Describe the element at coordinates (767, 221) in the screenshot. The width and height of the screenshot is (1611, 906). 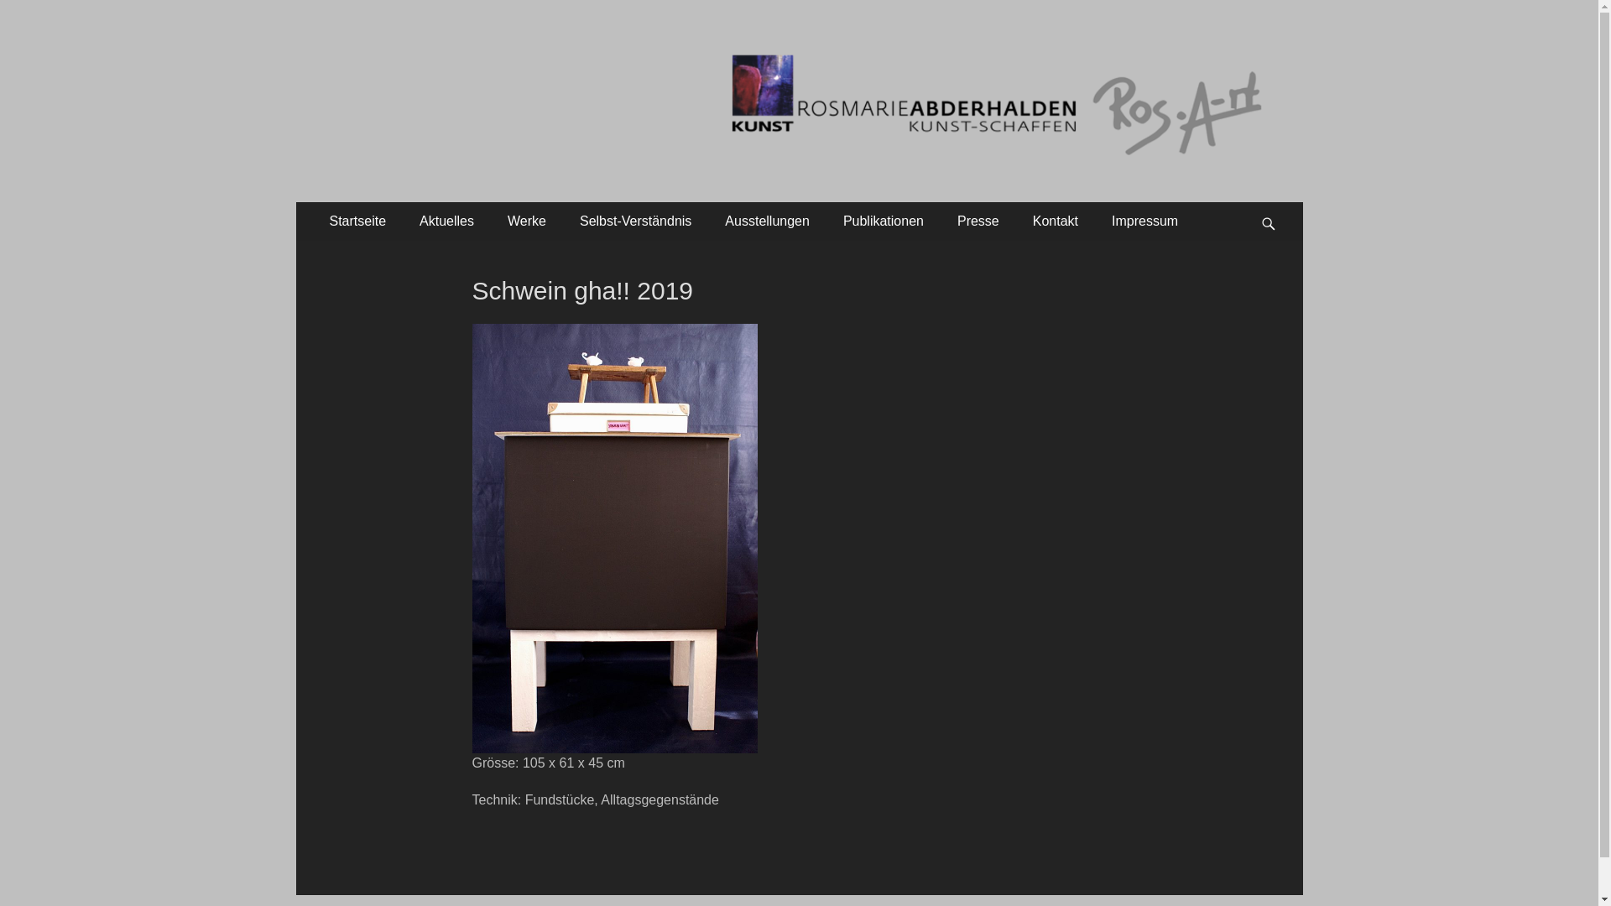
I see `Ausstellungen` at that location.